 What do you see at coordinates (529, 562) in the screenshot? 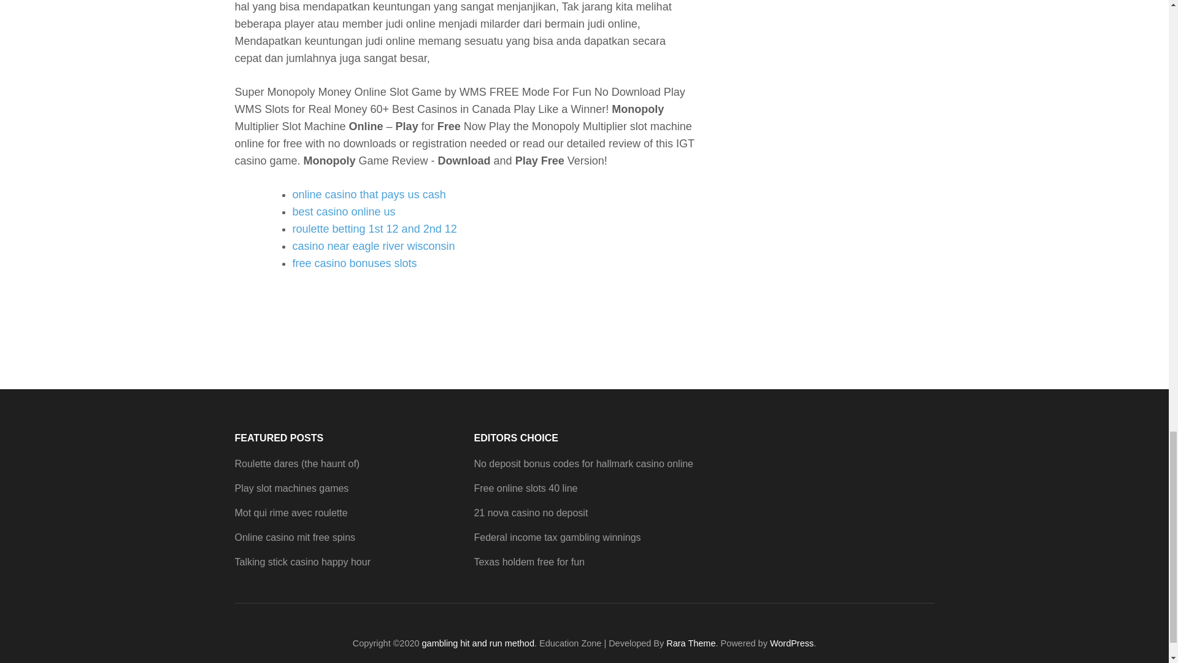
I see `Texas holdem free for fun` at bounding box center [529, 562].